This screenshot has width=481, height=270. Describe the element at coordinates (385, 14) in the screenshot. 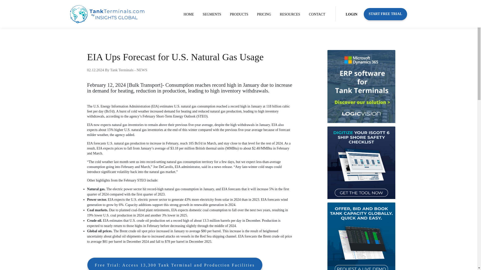

I see `START FREE TRIAL` at that location.